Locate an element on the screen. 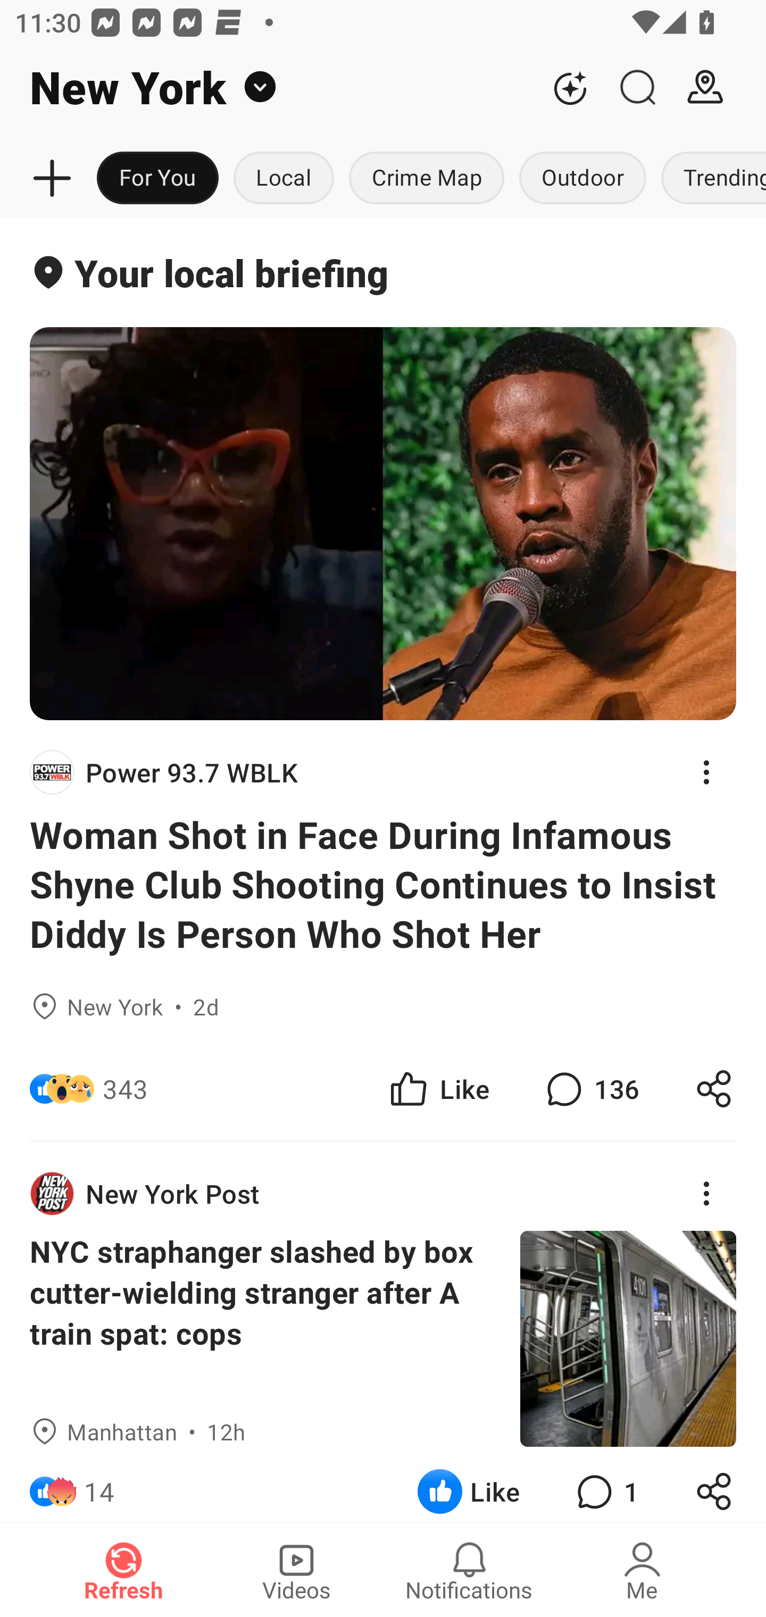 The image size is (766, 1617). 343 is located at coordinates (126, 1089).